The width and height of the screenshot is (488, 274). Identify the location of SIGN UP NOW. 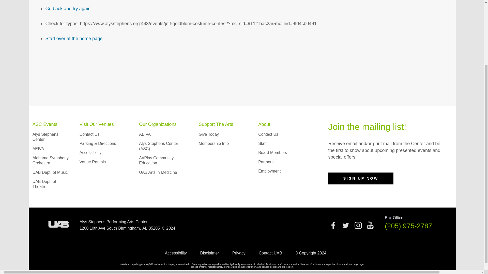
(360, 179).